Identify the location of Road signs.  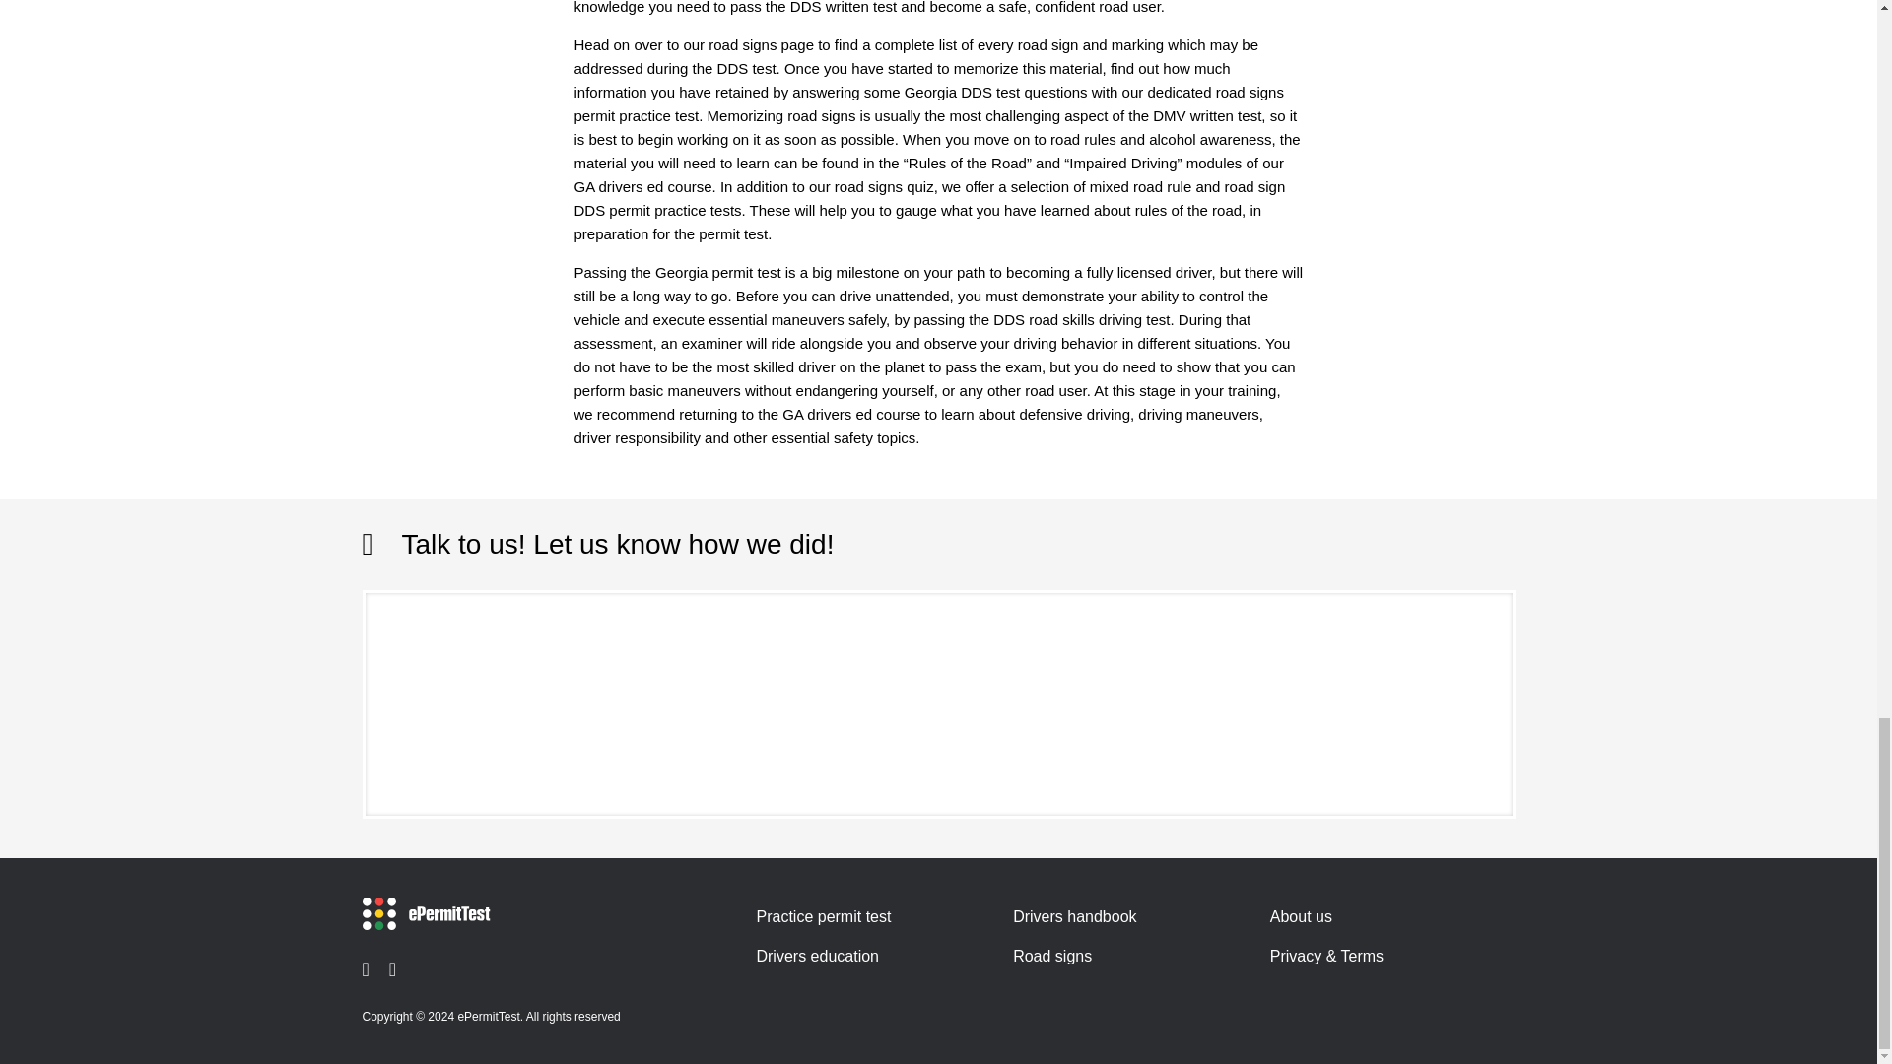
(1051, 956).